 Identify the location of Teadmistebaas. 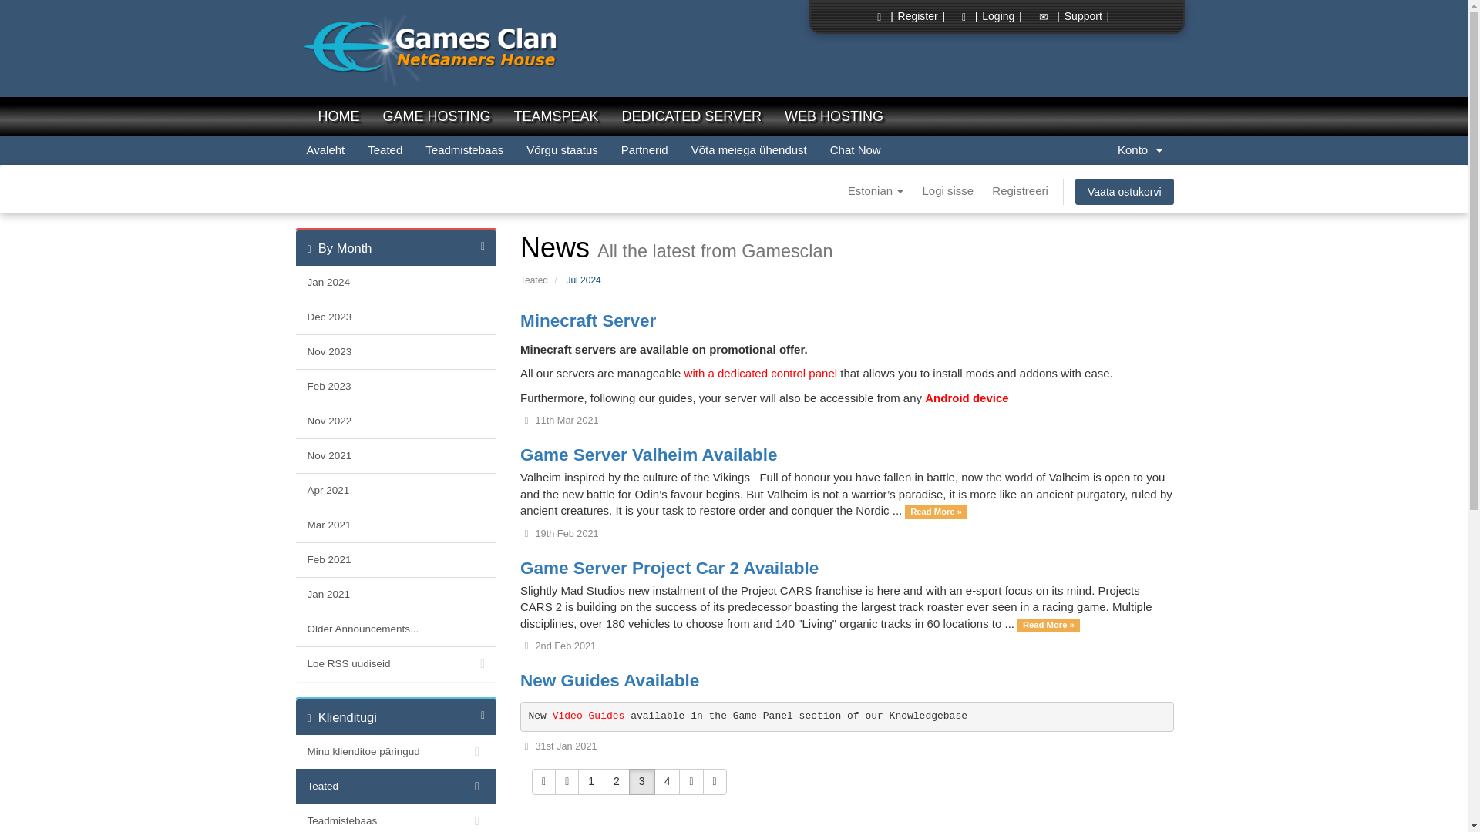
(464, 149).